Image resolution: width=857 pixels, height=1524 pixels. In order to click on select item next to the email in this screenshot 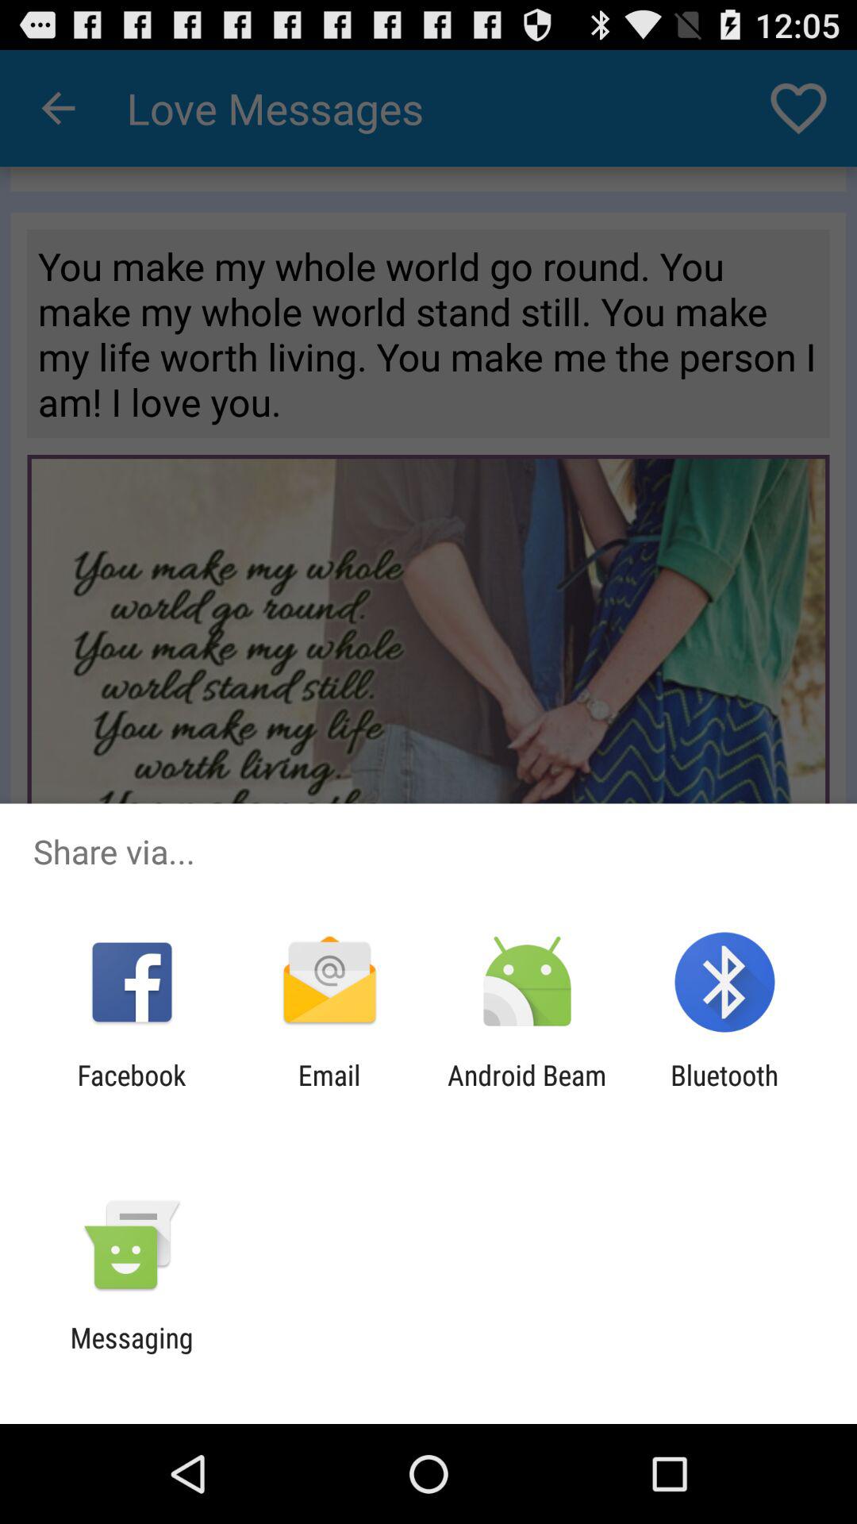, I will do `click(132, 1091)`.